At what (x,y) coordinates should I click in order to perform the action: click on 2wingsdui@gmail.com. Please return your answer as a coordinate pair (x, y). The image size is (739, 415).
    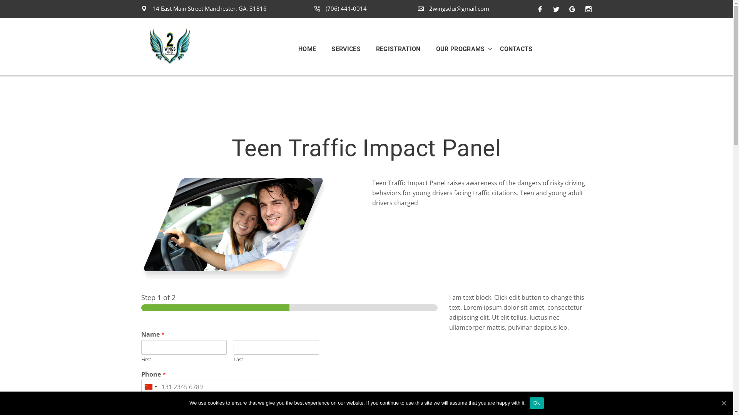
    Looking at the image, I should click on (453, 8).